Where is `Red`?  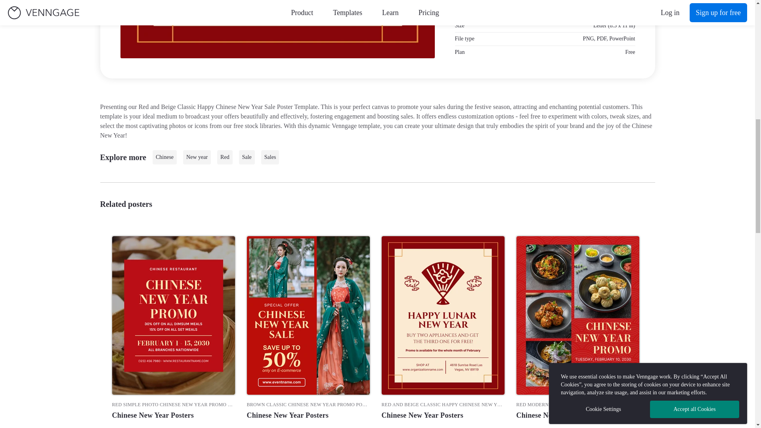
Red is located at coordinates (225, 157).